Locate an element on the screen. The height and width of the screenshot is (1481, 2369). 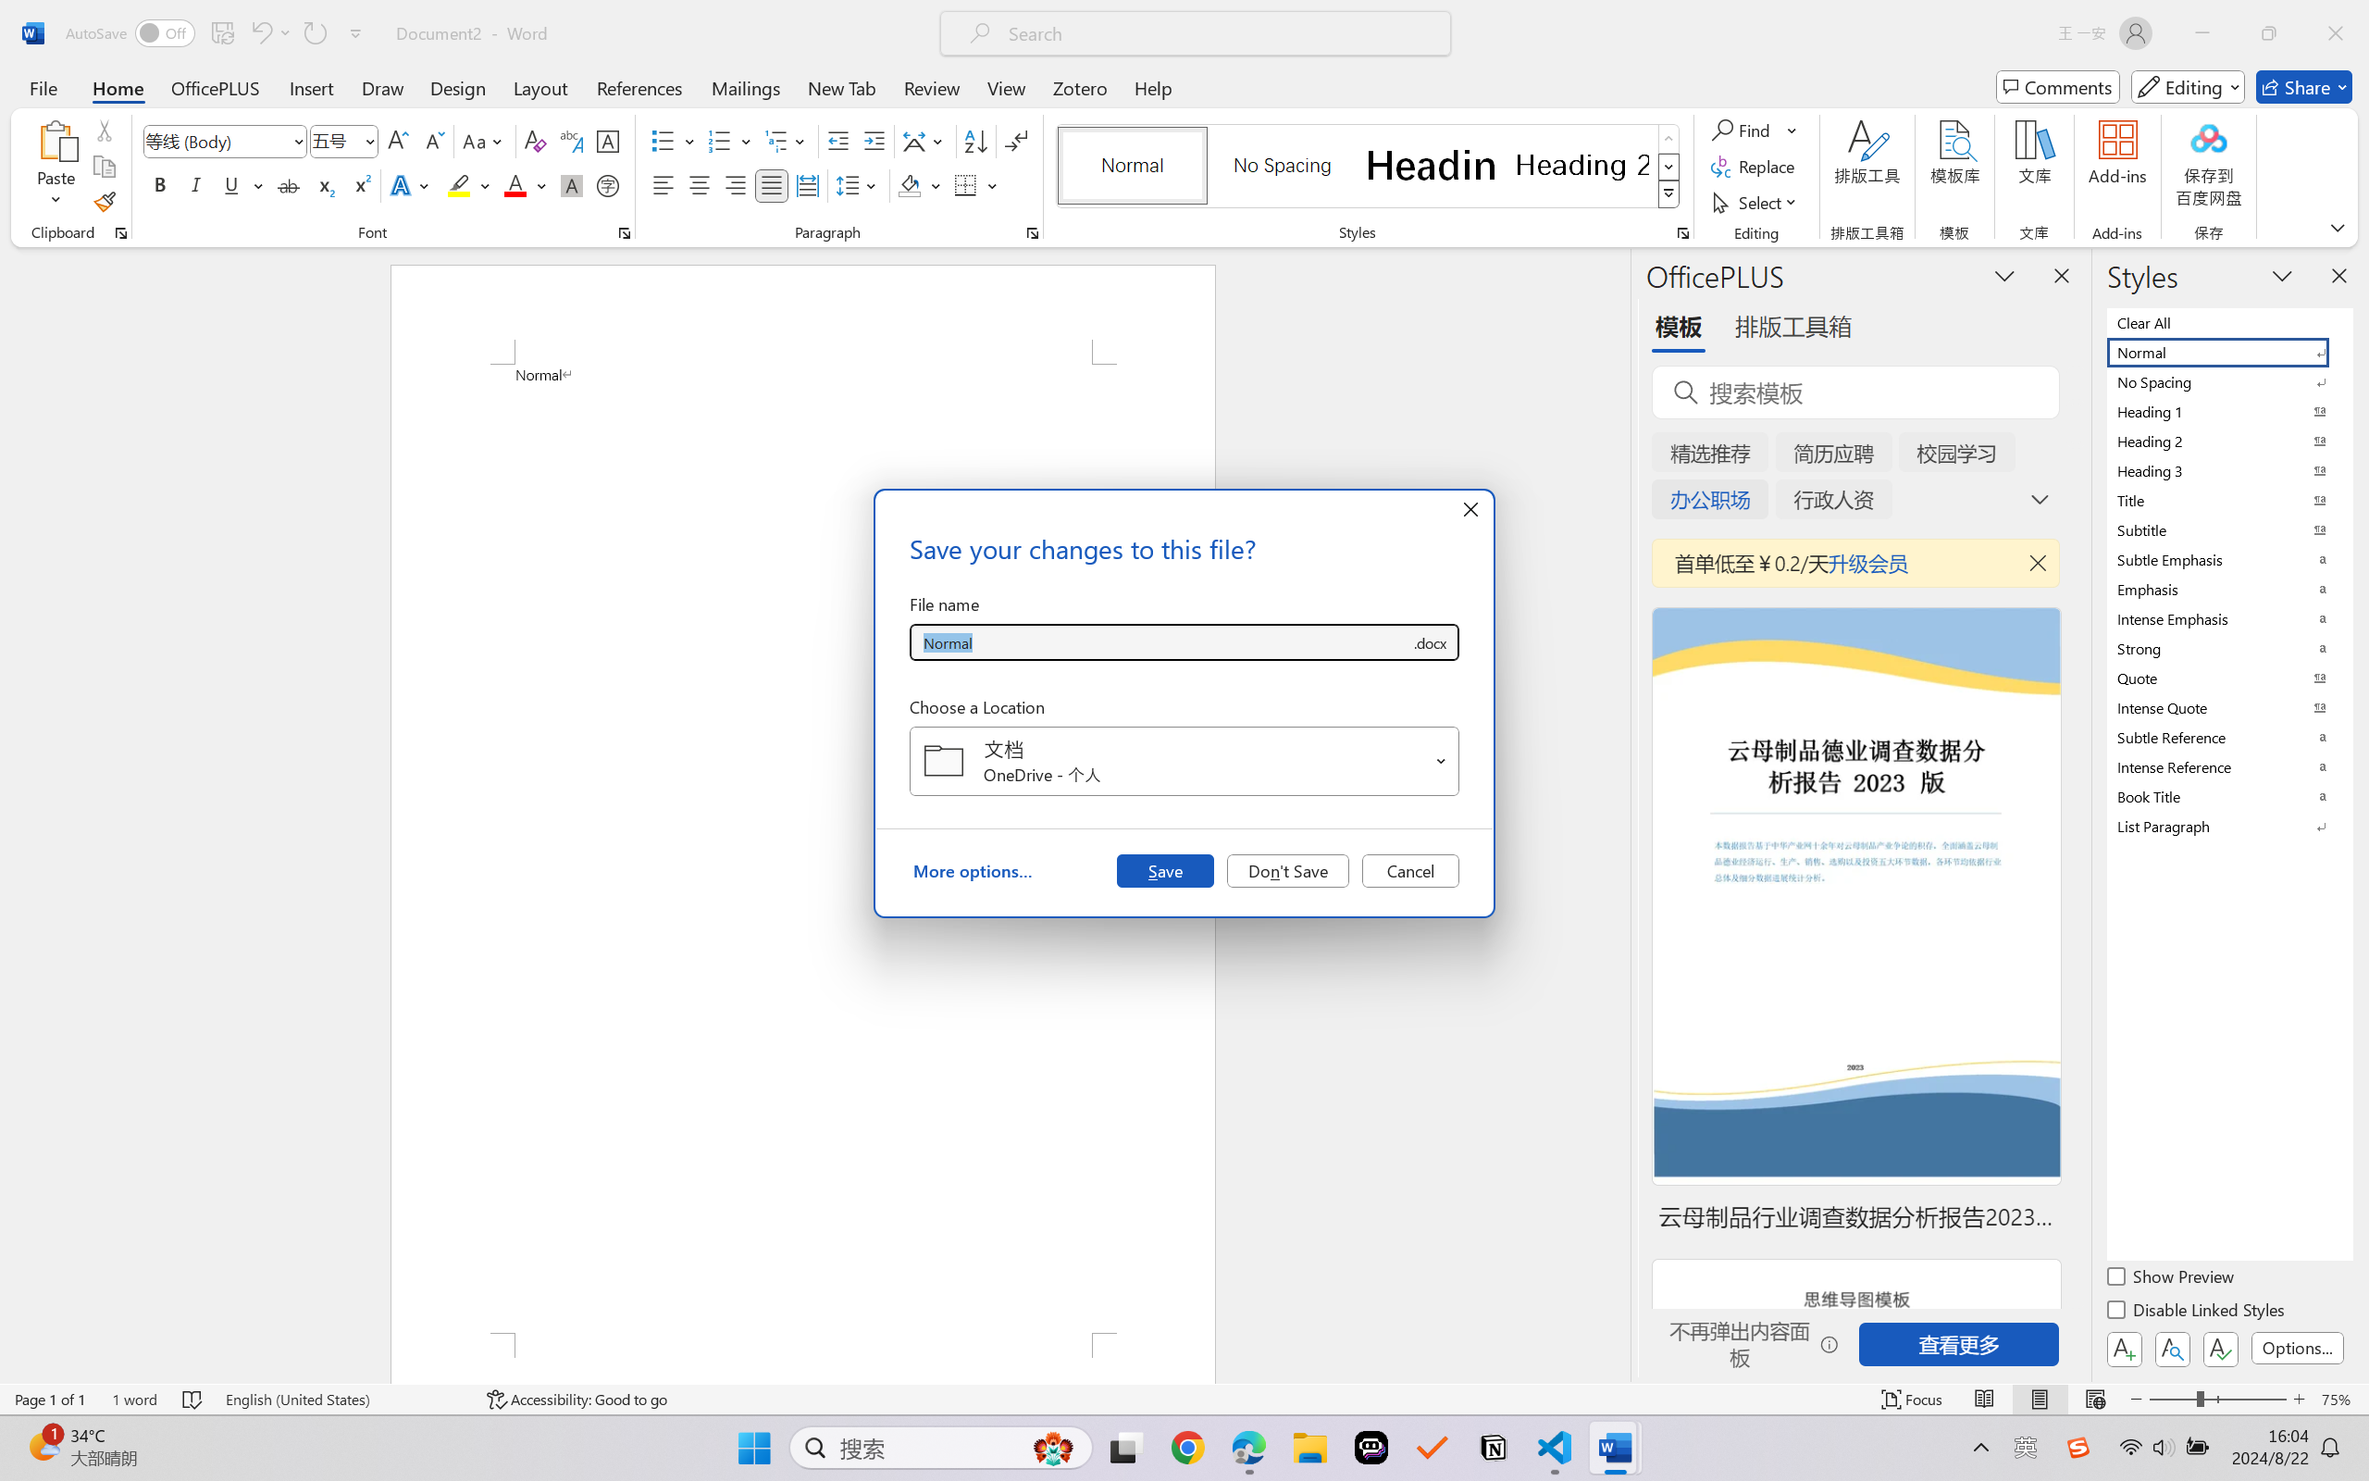
Subtle Emphasis is located at coordinates (2228, 559).